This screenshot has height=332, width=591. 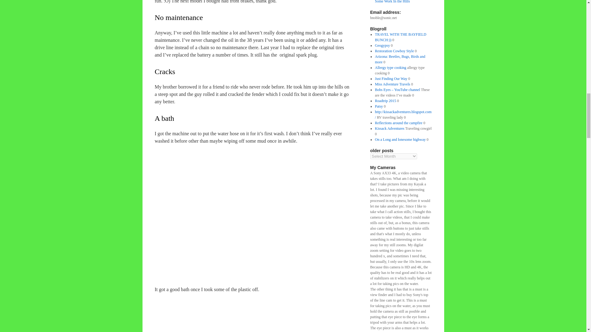 What do you see at coordinates (390, 67) in the screenshot?
I see `allergy type cooking` at bounding box center [390, 67].